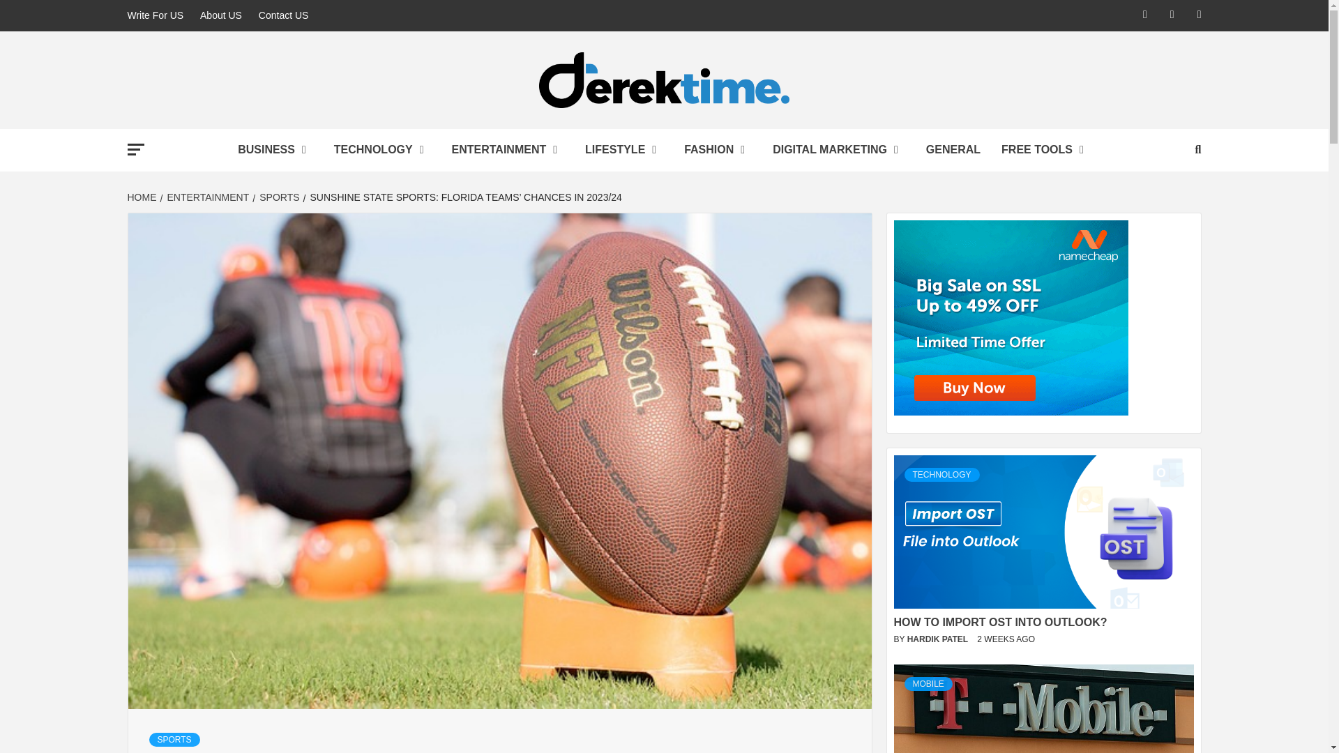  I want to click on ENTERTAINMENT, so click(508, 150).